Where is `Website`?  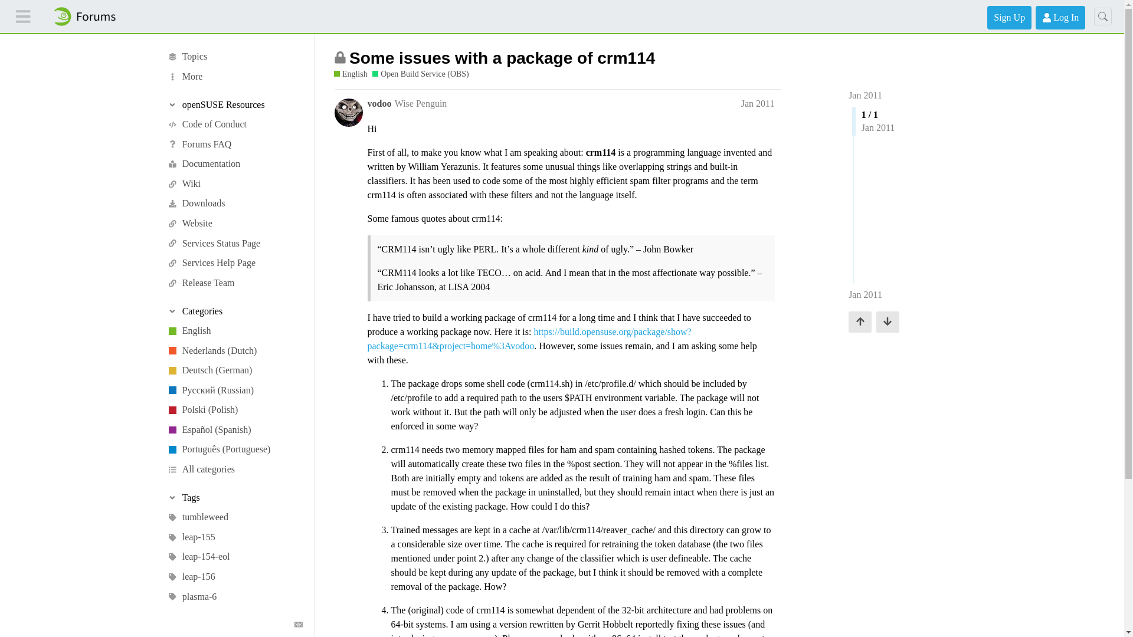 Website is located at coordinates (230, 223).